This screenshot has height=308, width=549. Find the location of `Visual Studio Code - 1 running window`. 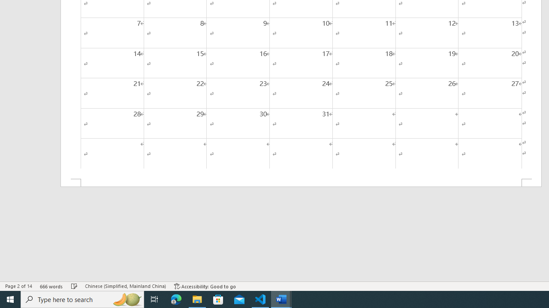

Visual Studio Code - 1 running window is located at coordinates (260, 299).